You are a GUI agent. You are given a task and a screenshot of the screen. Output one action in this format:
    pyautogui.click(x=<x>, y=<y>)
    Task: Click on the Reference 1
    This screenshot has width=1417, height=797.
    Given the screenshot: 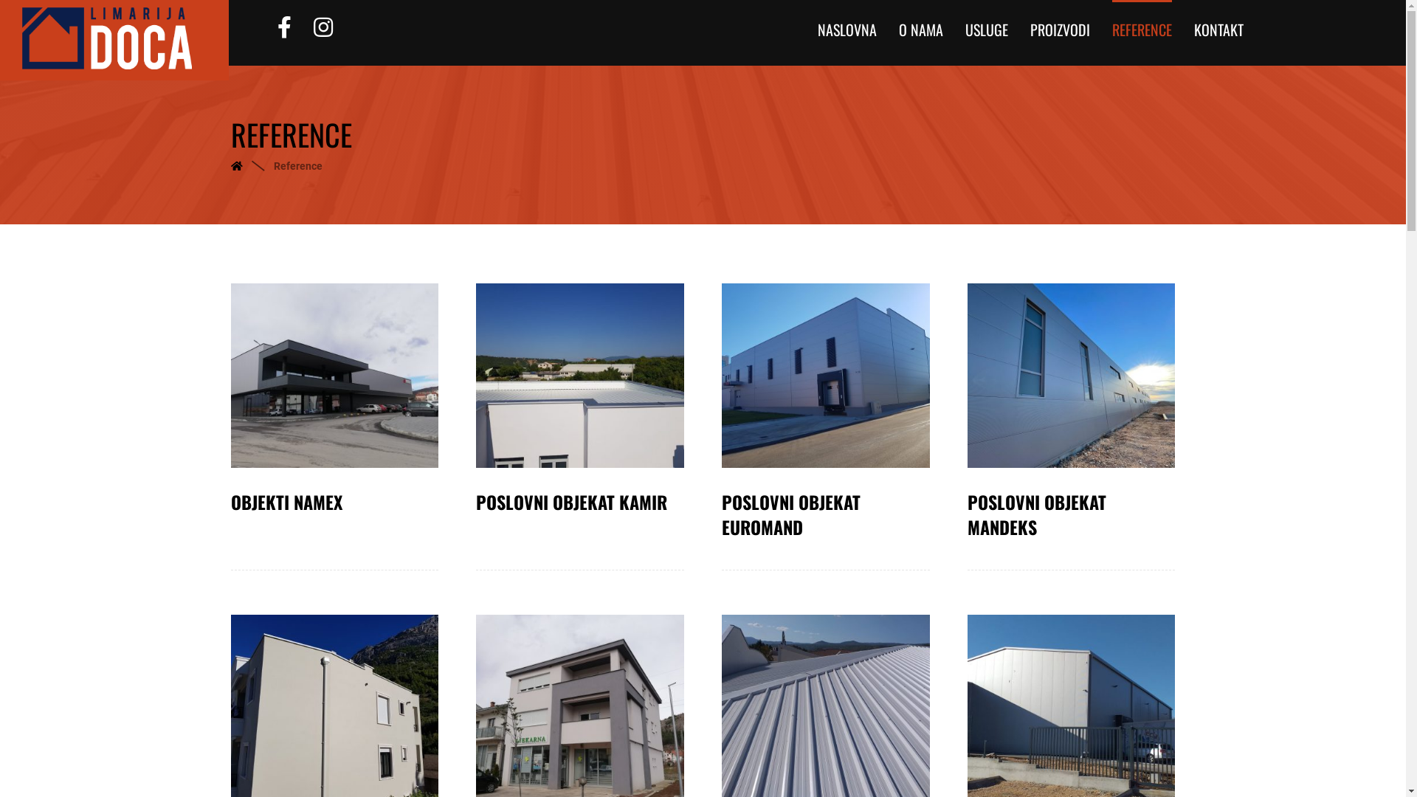 What is the action you would take?
    pyautogui.click(x=334, y=376)
    